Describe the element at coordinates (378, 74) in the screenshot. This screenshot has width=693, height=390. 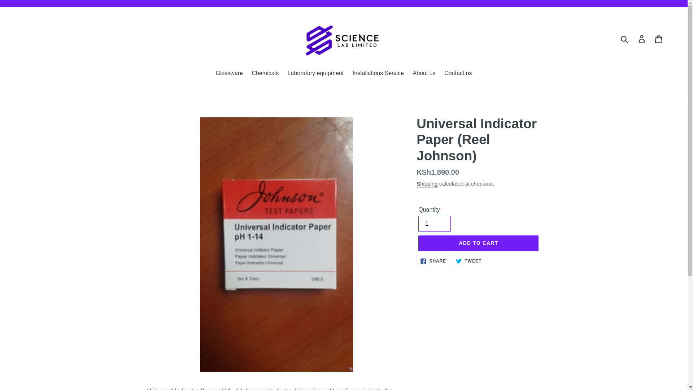
I see `Glassware` at that location.